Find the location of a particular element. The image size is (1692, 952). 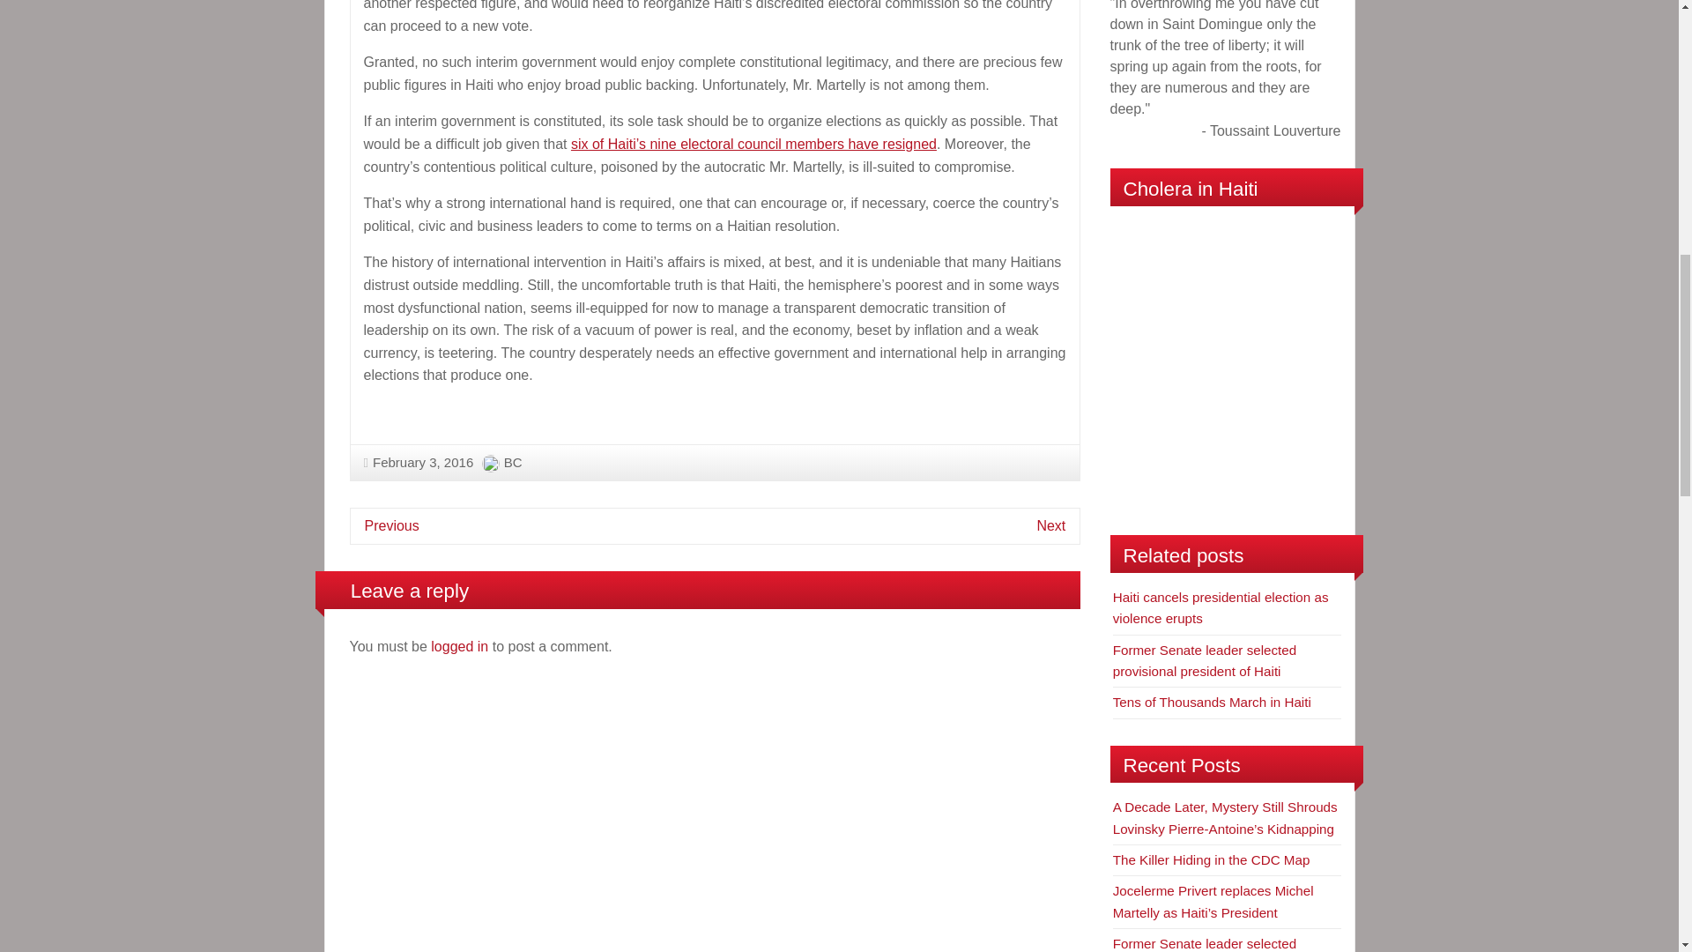

Next is located at coordinates (1050, 525).